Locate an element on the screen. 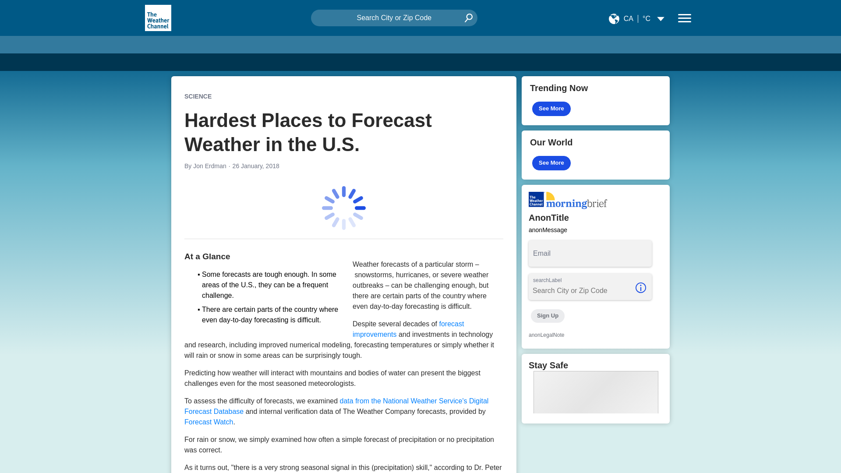 This screenshot has height=473, width=841. Stay Safe is located at coordinates (595, 388).